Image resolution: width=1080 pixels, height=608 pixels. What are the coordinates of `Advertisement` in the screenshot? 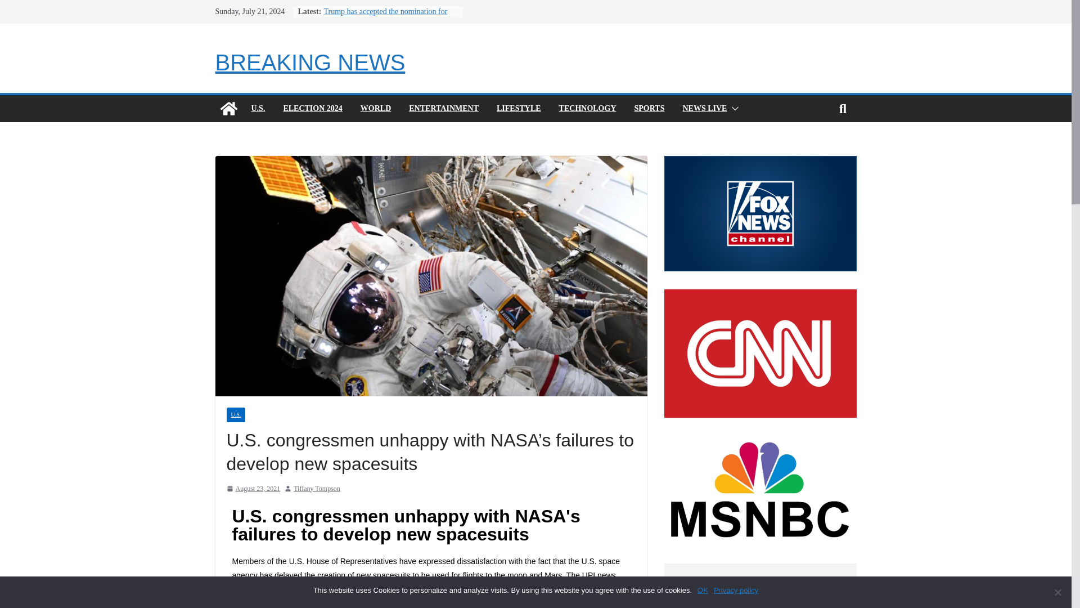 It's located at (760, 585).